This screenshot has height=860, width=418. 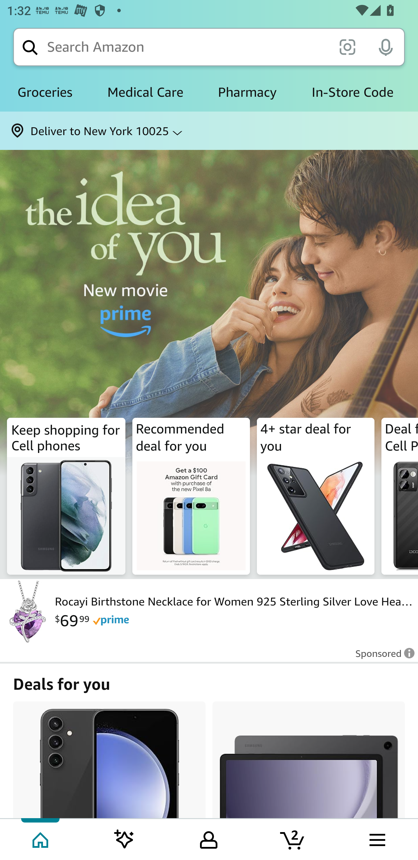 I want to click on Leave feedback on Sponsored ad Sponsored , so click(x=382, y=657).